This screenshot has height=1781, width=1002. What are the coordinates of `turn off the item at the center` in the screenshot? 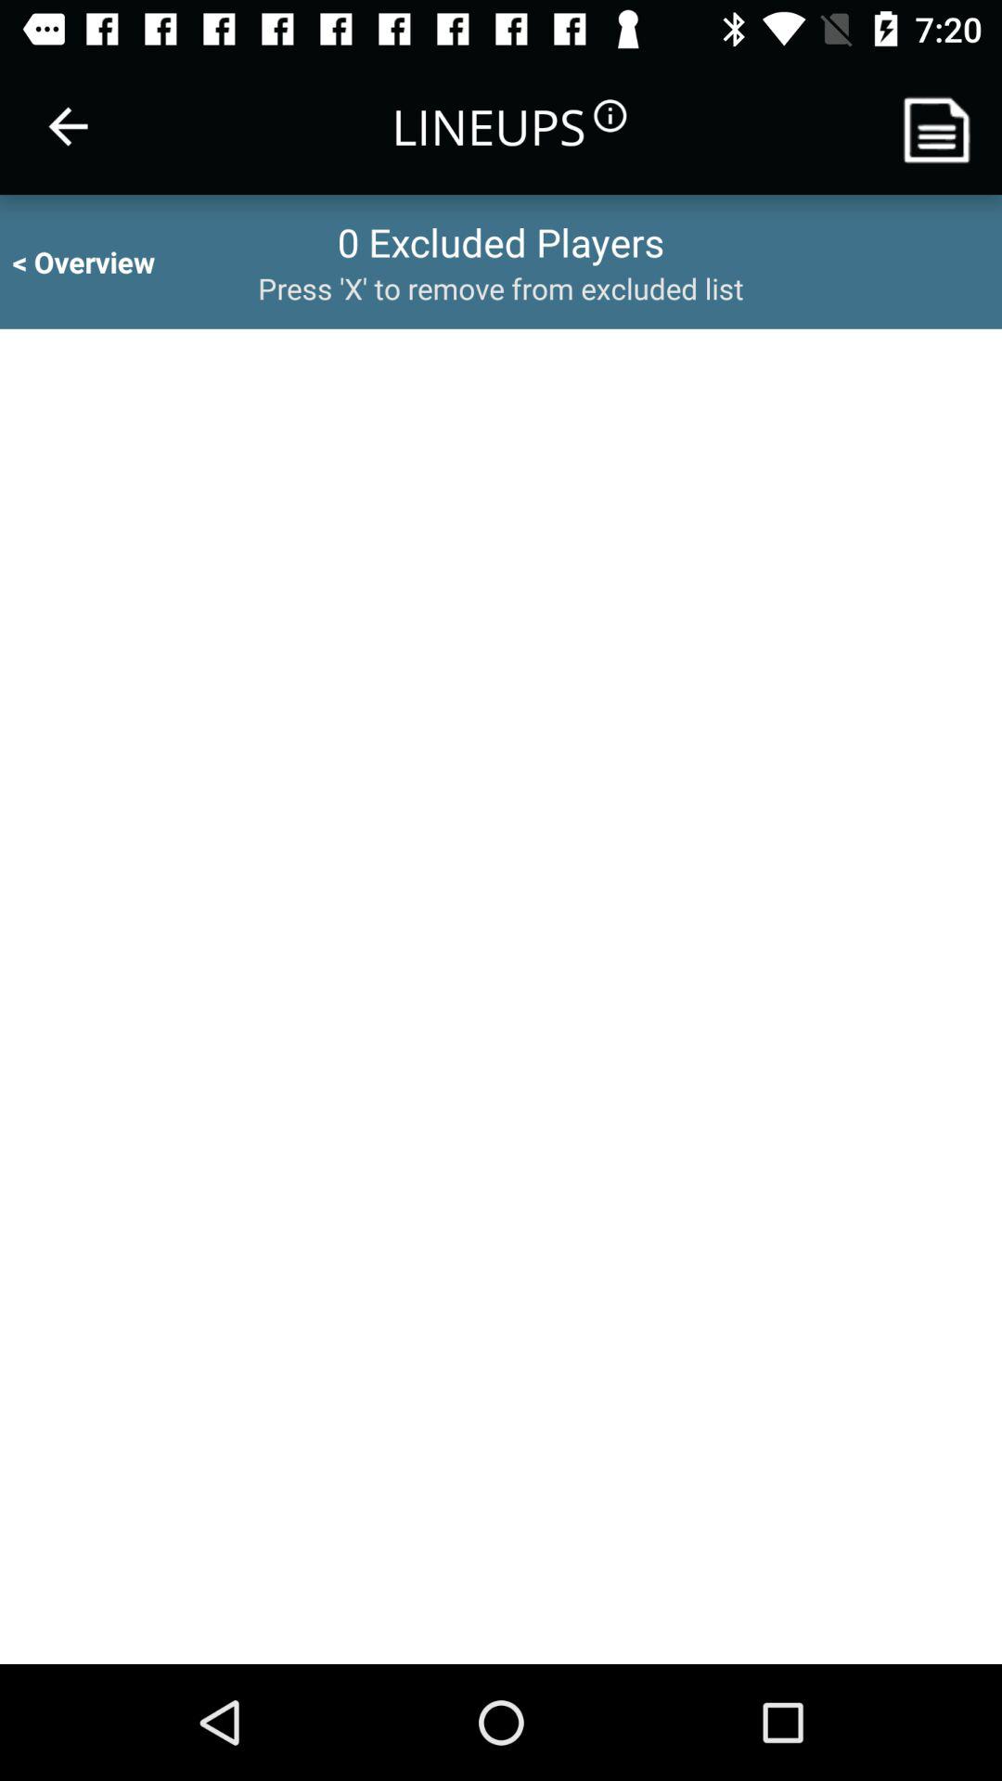 It's located at (501, 996).